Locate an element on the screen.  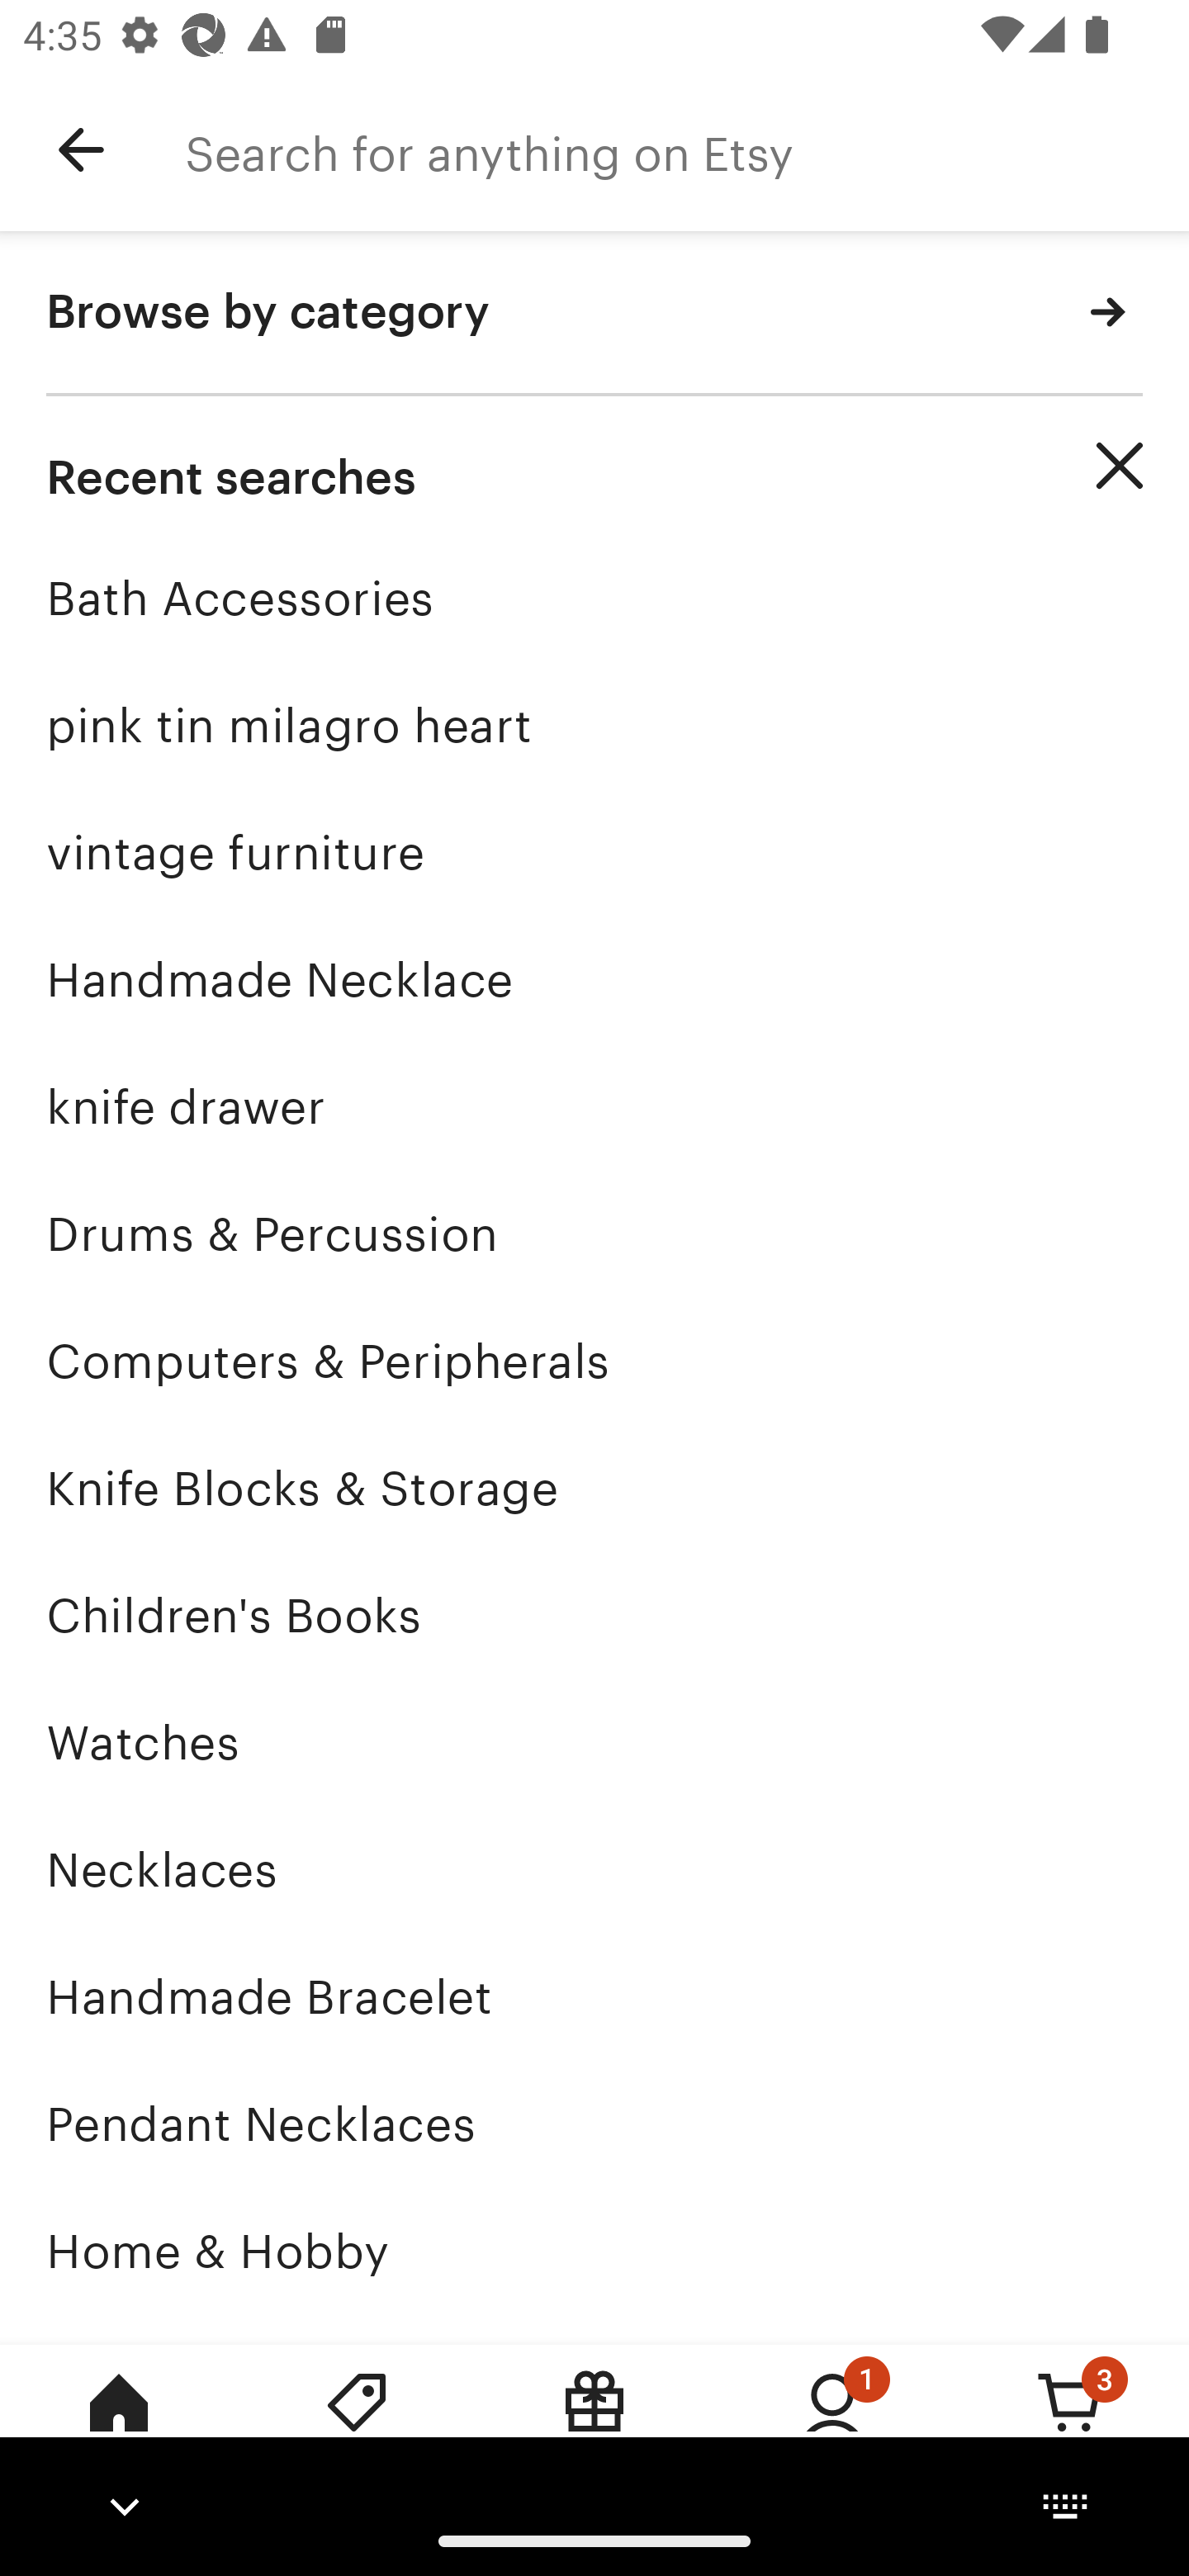
vintage furniture is located at coordinates (594, 852).